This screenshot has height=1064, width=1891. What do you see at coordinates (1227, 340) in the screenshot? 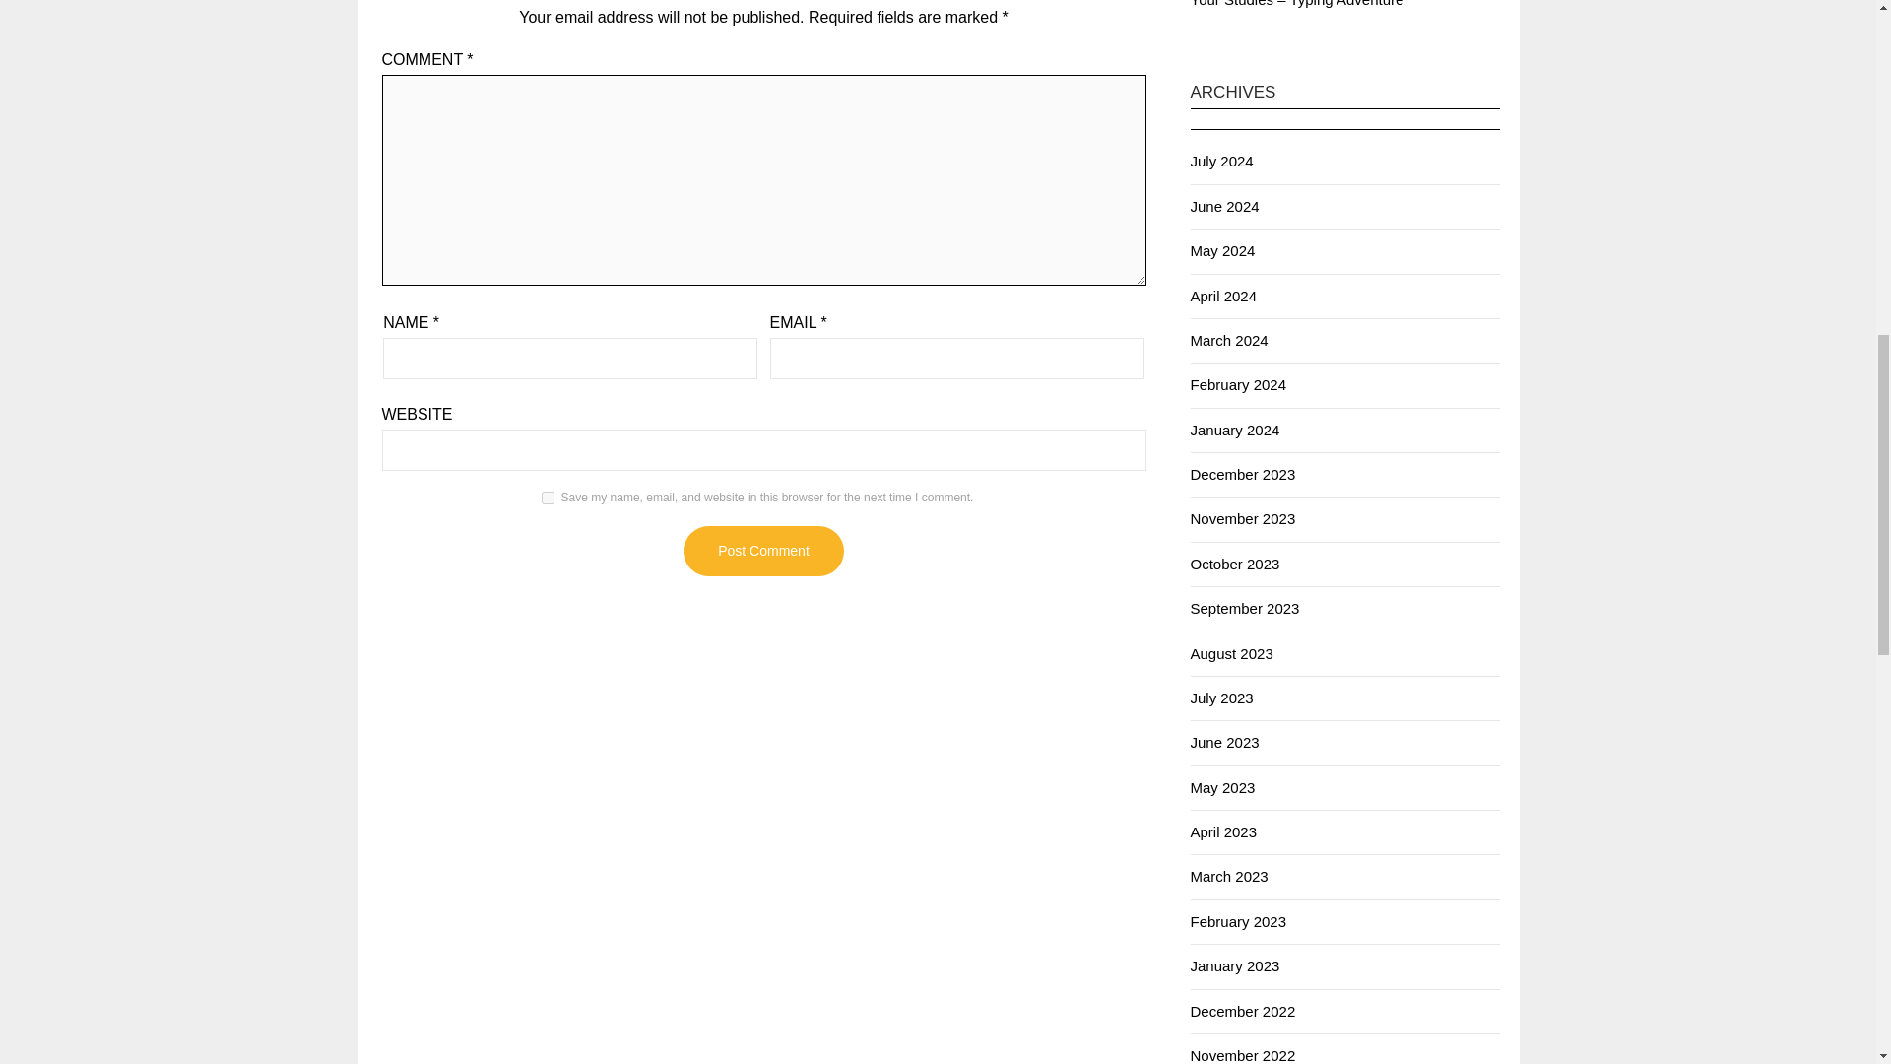
I see `March 2024` at bounding box center [1227, 340].